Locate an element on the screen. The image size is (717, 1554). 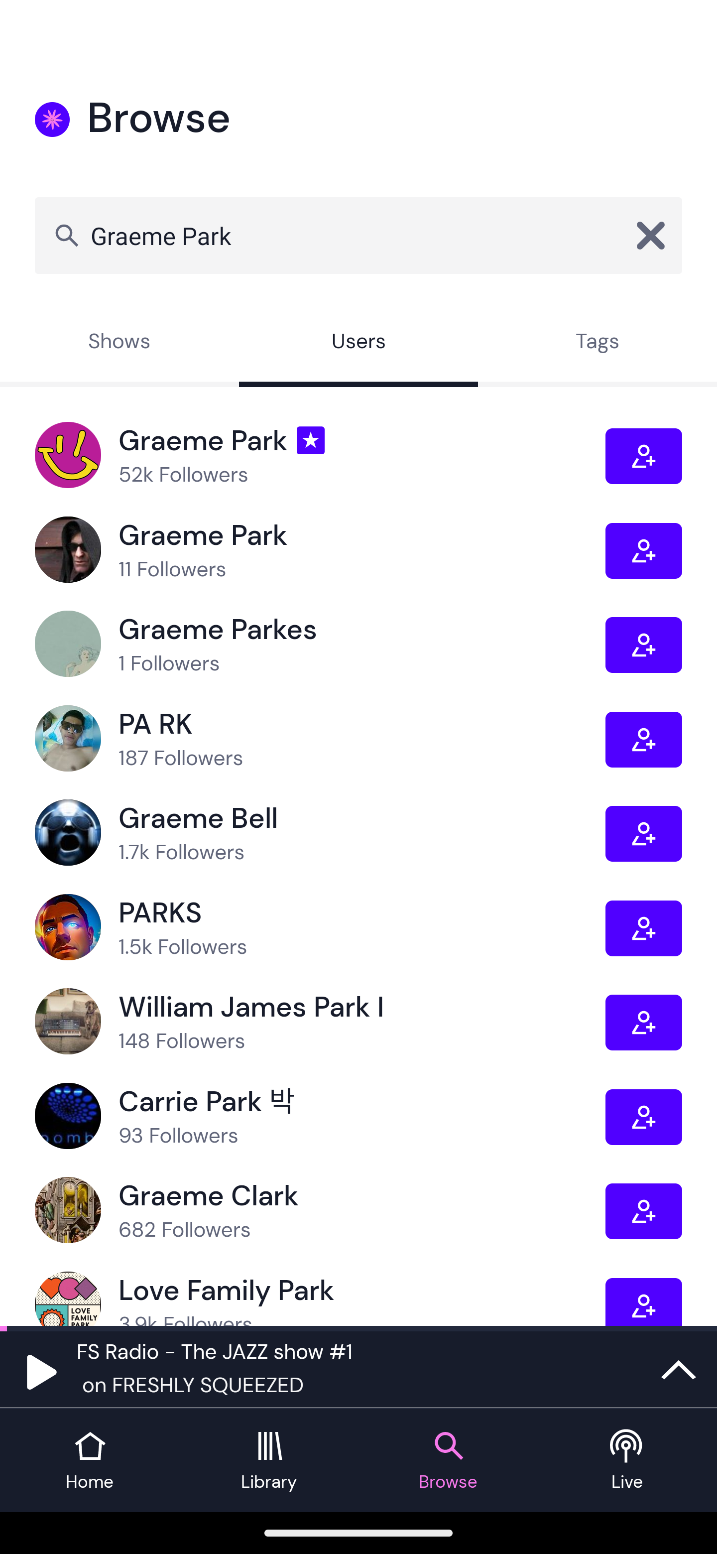
PA RK, 187 Followers PA RK 187 Followers is located at coordinates (320, 739).